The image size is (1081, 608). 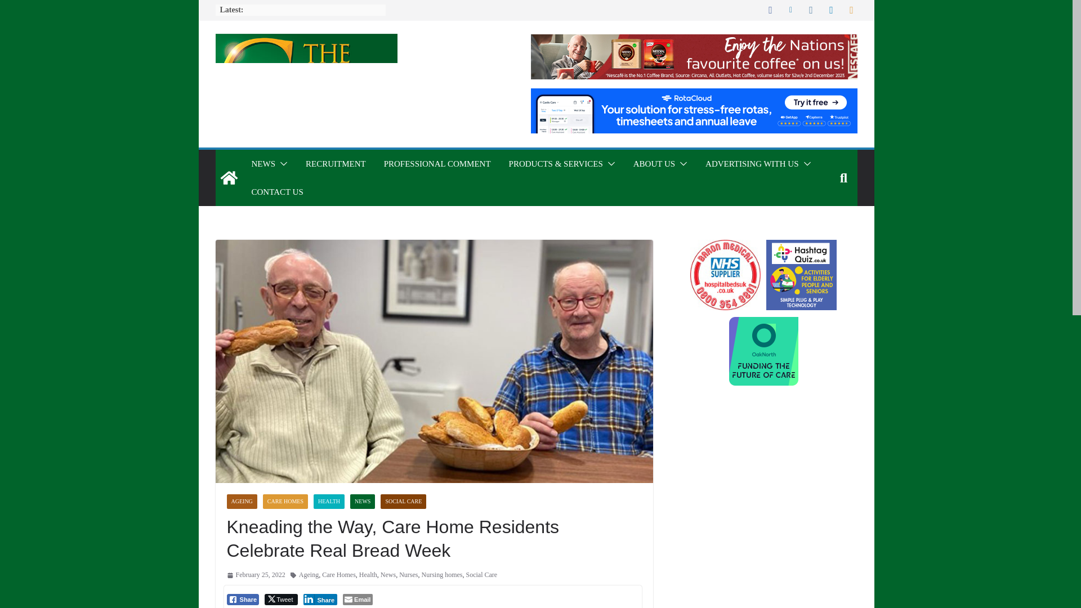 What do you see at coordinates (437, 163) in the screenshot?
I see `PROFESSIONAL COMMENT` at bounding box center [437, 163].